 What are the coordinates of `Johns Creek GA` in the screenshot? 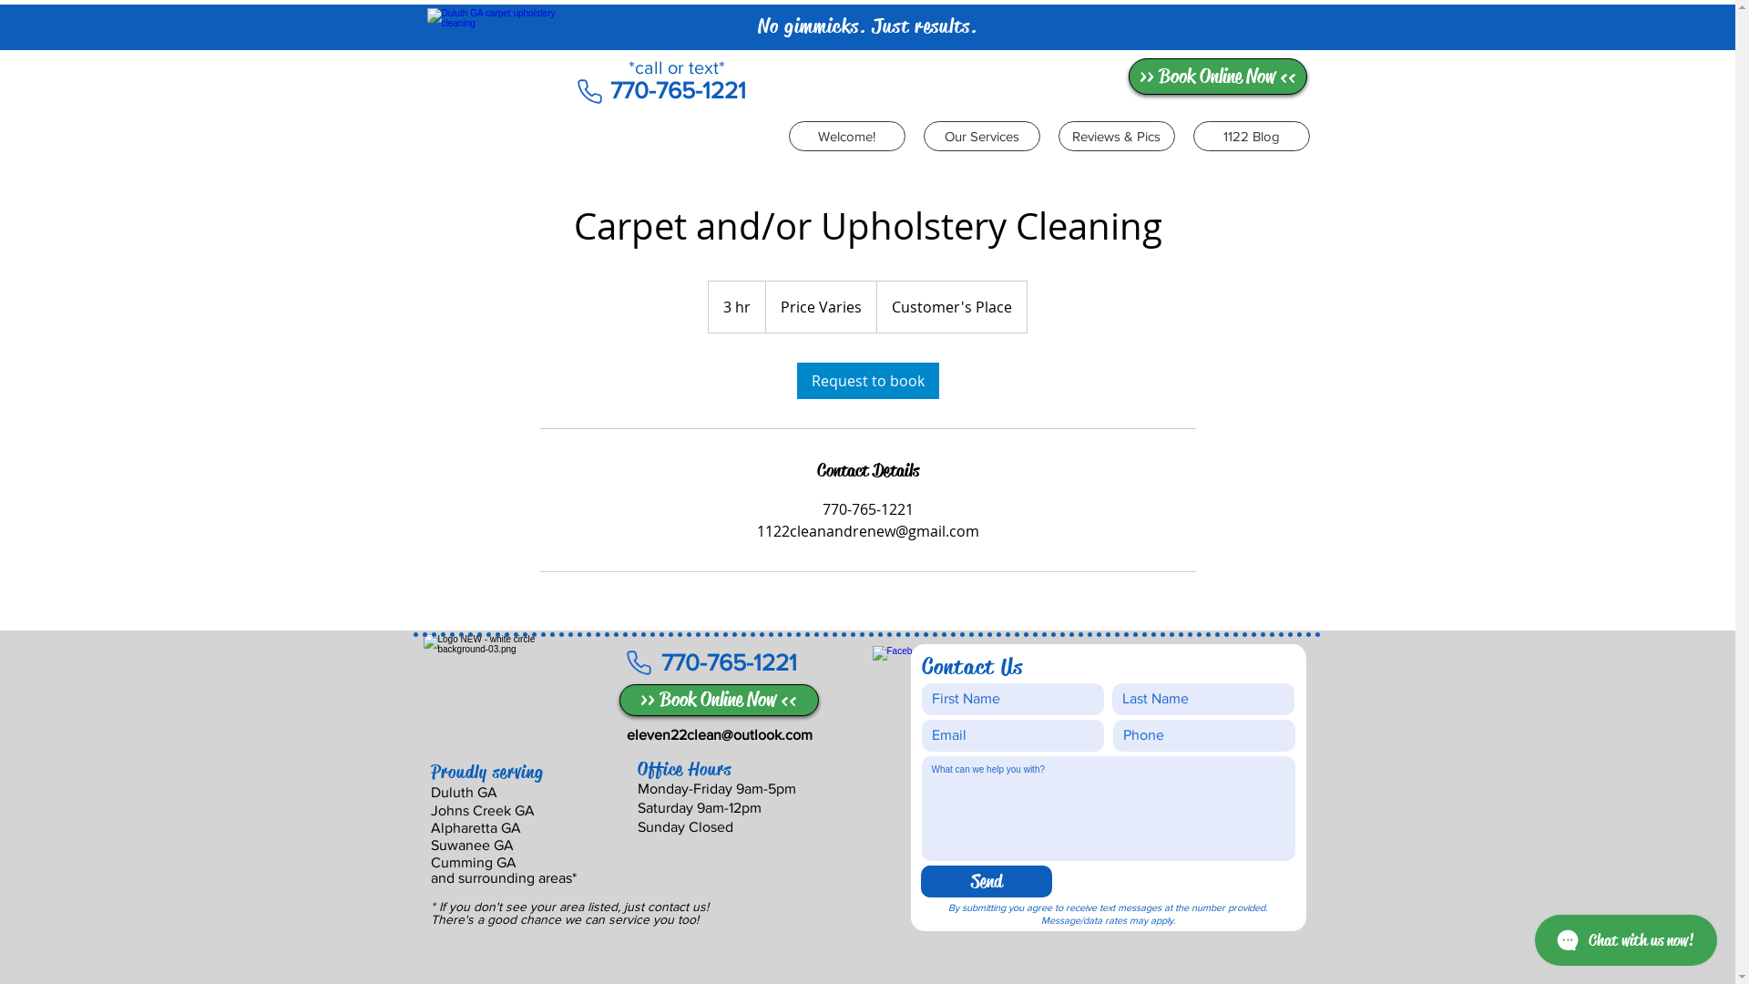 It's located at (482, 811).